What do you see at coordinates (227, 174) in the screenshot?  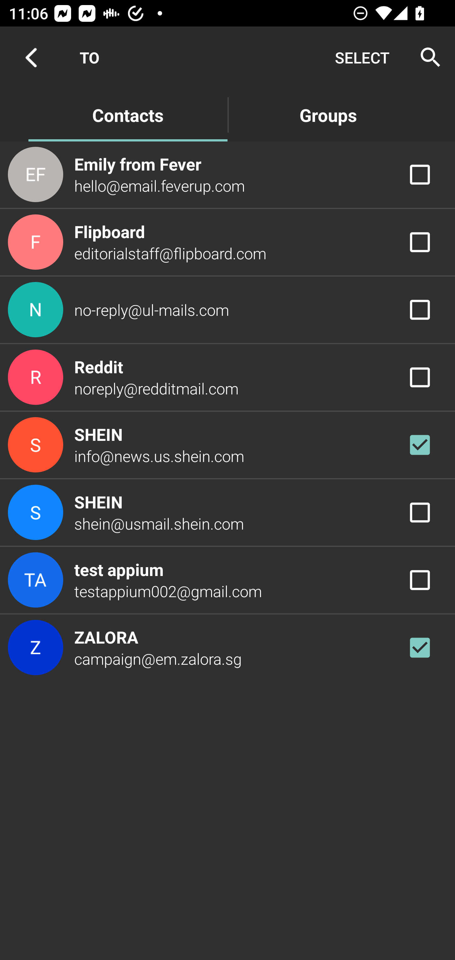 I see `Emily from Fever hello@email.feverup.com` at bounding box center [227, 174].